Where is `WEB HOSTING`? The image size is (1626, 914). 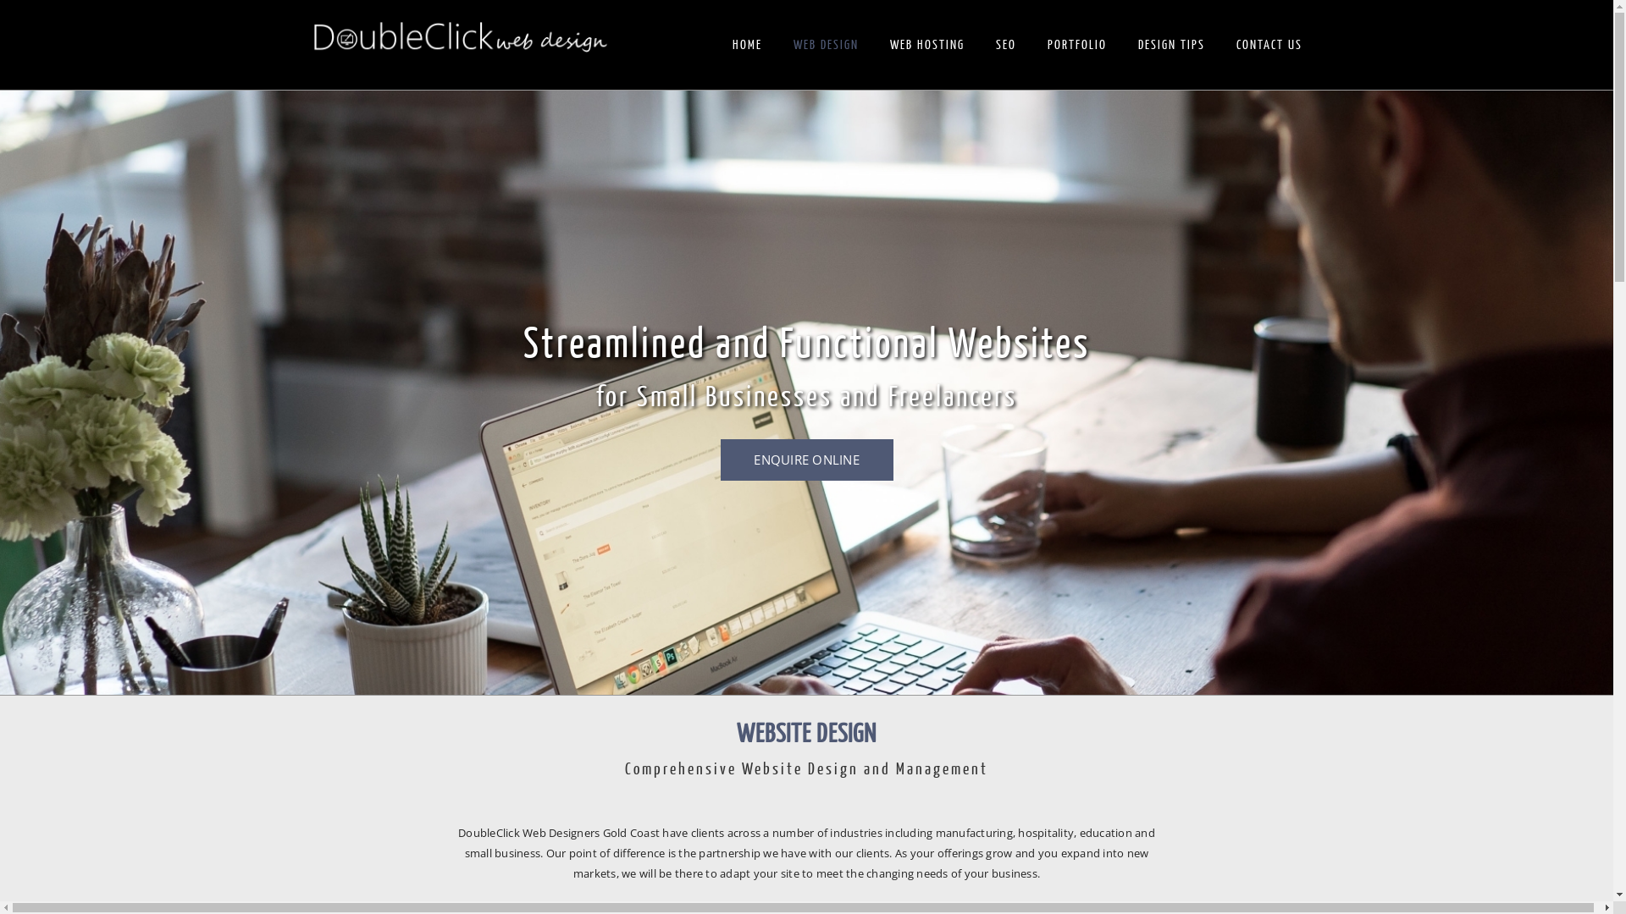 WEB HOSTING is located at coordinates (926, 46).